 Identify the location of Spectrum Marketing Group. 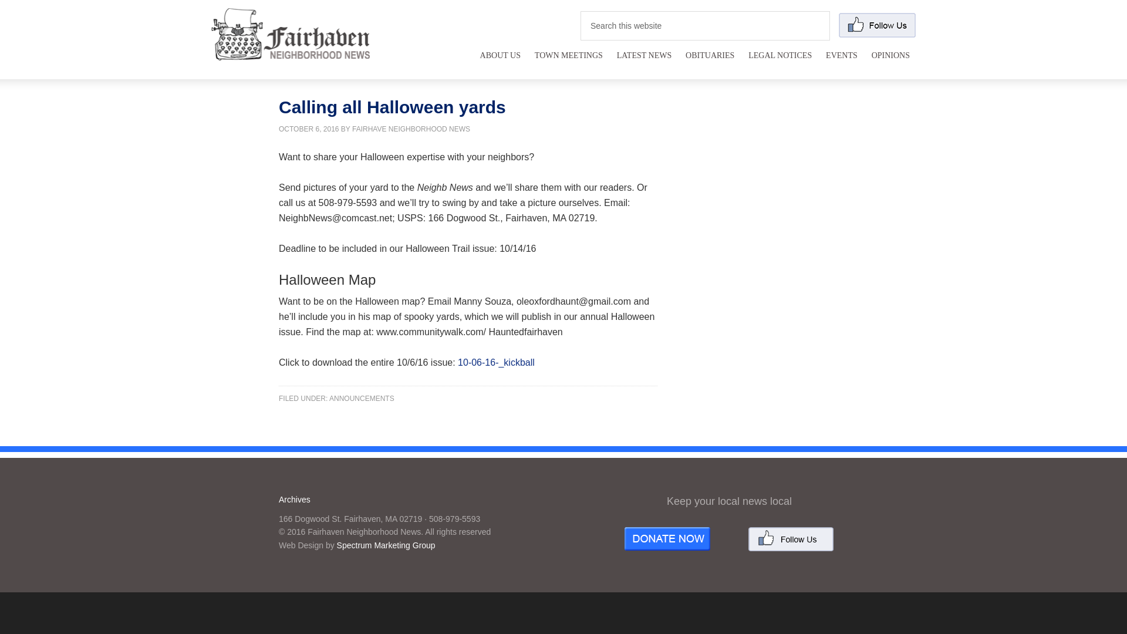
(386, 545).